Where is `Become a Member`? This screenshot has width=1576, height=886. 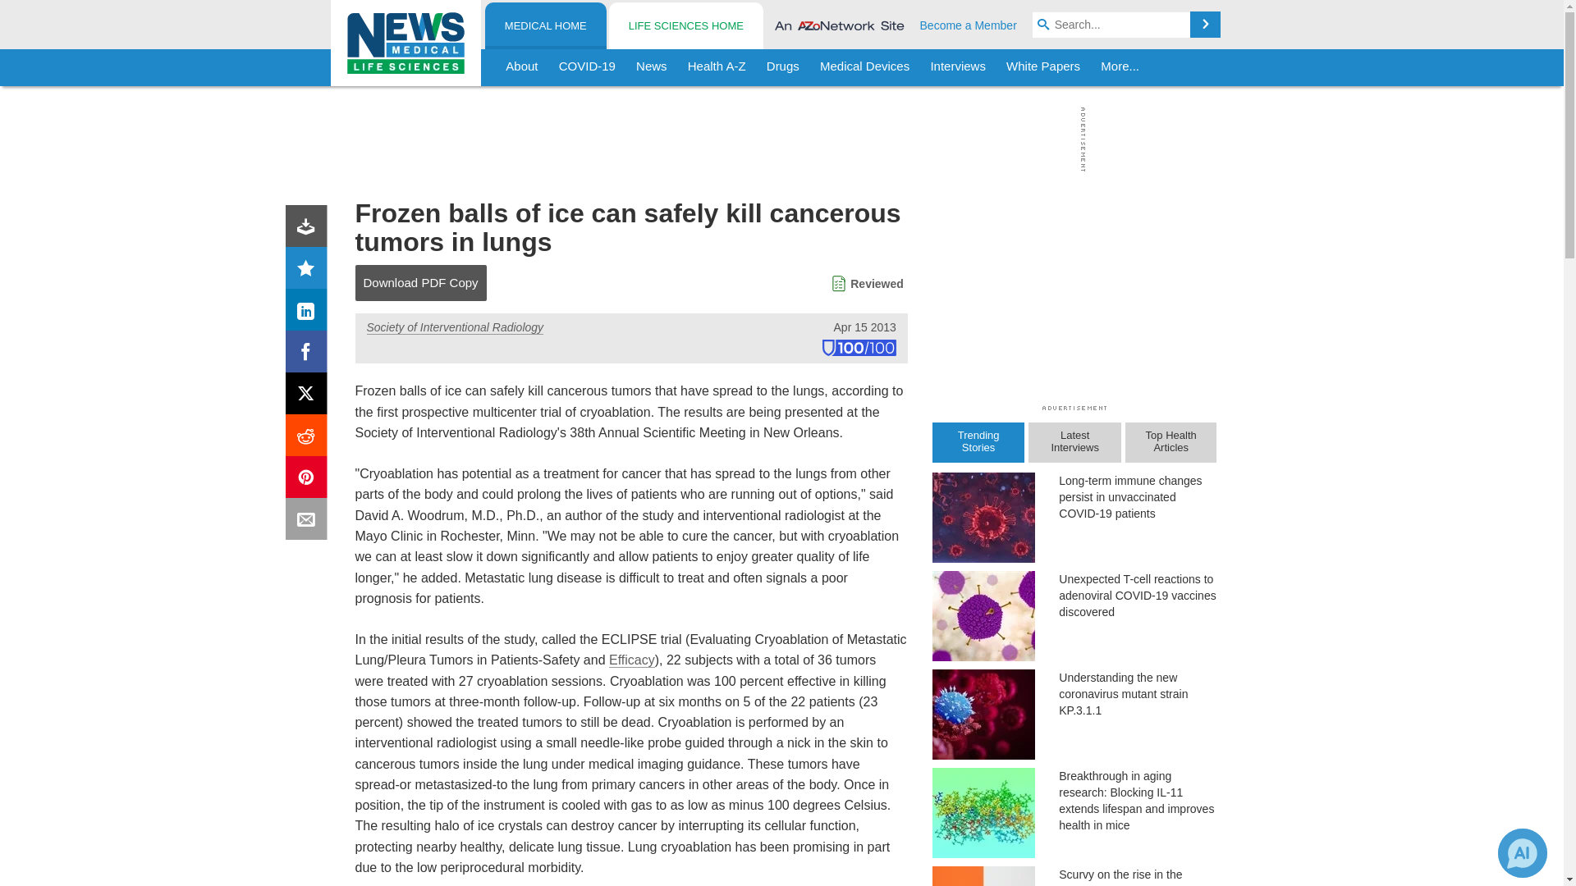 Become a Member is located at coordinates (969, 25).